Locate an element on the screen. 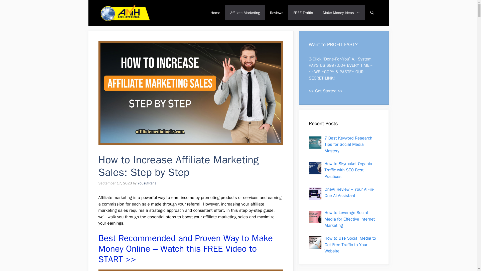 This screenshot has width=481, height=271. FREE Traffic is located at coordinates (303, 13).